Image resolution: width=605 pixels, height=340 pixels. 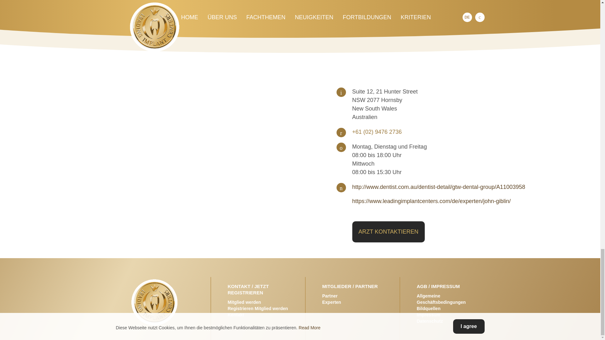 What do you see at coordinates (235, 315) in the screenshot?
I see `Kontakt` at bounding box center [235, 315].